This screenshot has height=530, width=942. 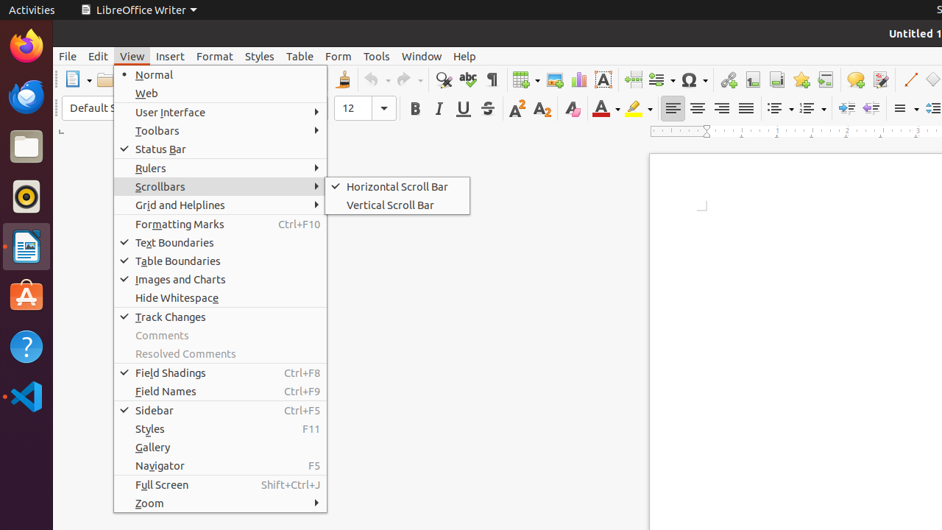 What do you see at coordinates (662, 79) in the screenshot?
I see `Field` at bounding box center [662, 79].